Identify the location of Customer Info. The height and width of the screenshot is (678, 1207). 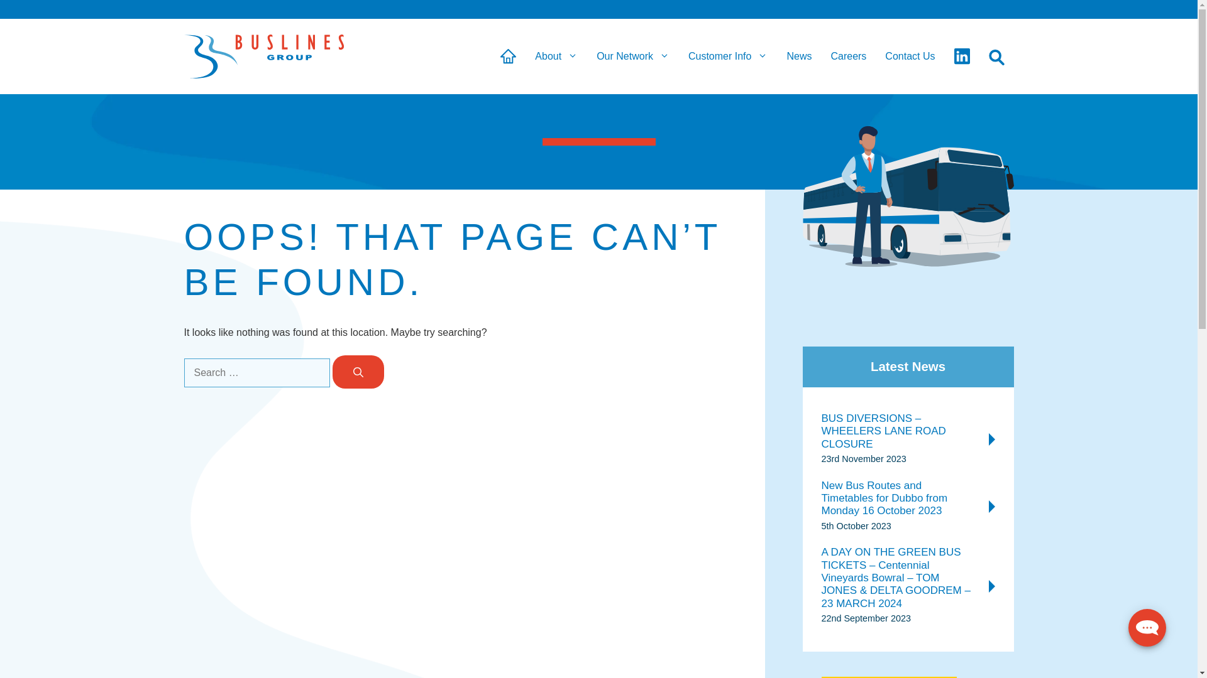
(728, 56).